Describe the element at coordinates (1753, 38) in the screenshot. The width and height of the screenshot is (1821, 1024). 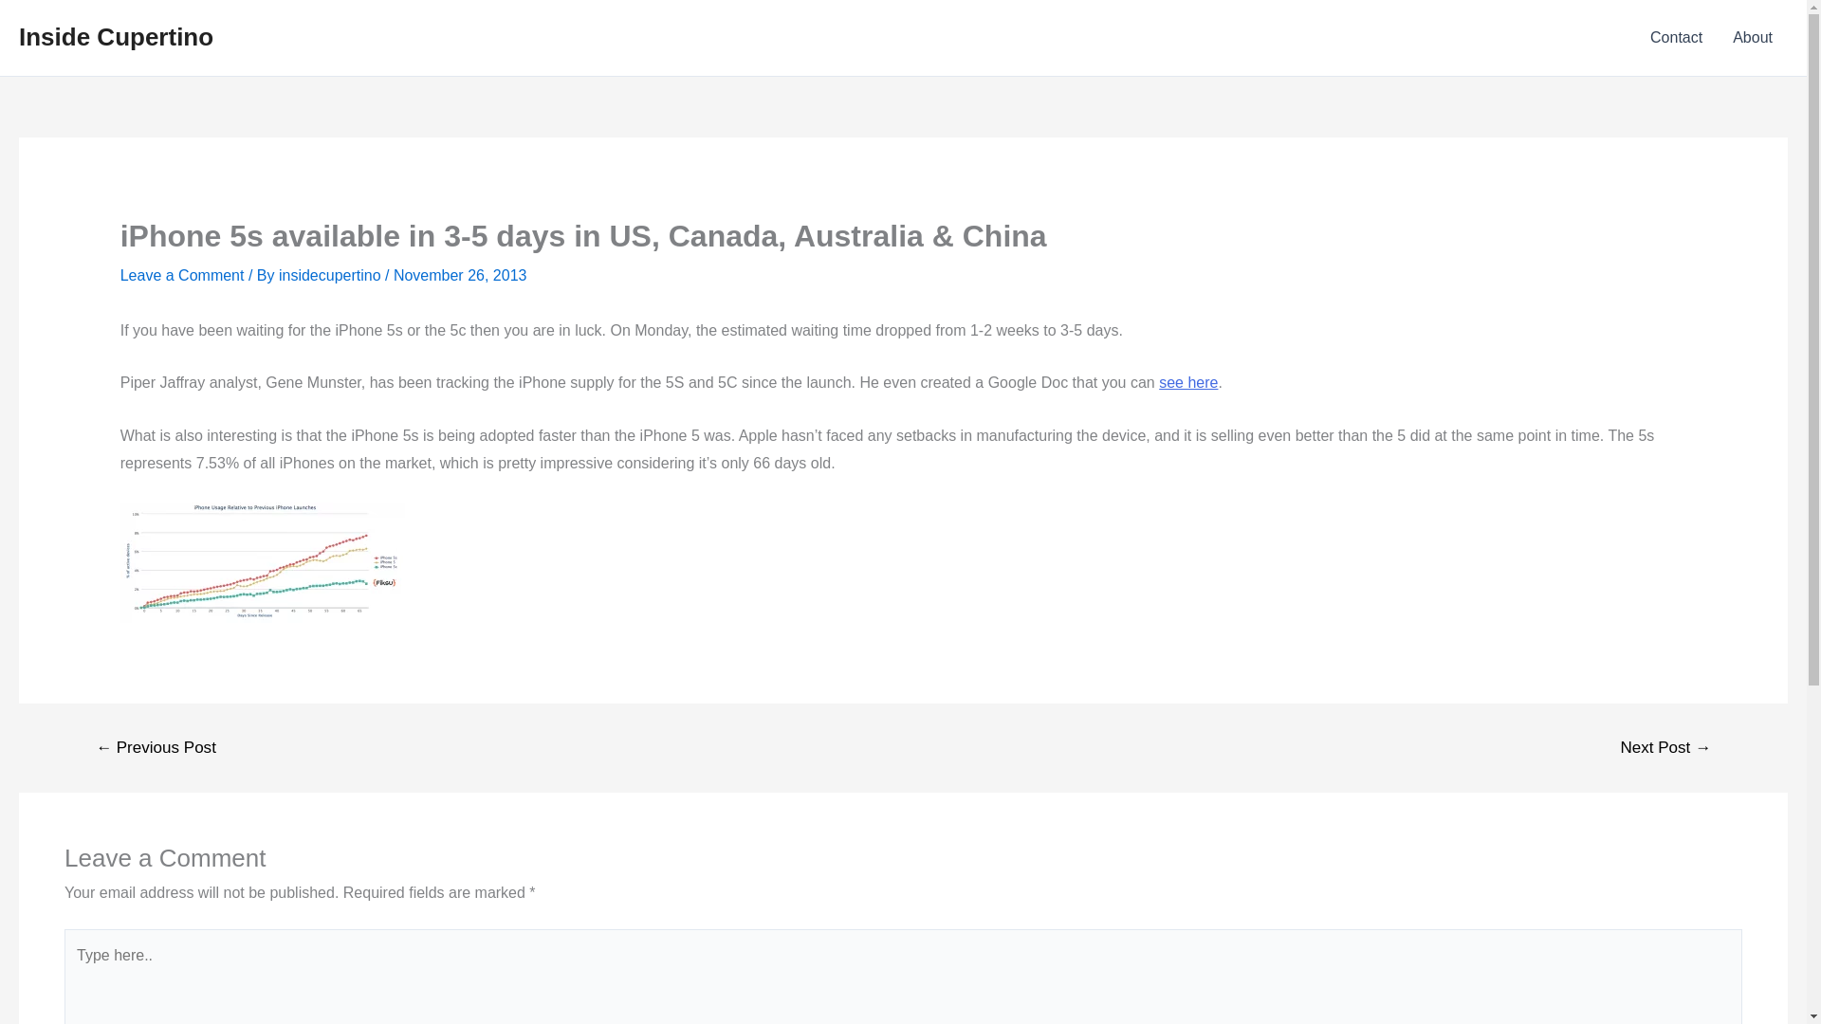
I see `About` at that location.